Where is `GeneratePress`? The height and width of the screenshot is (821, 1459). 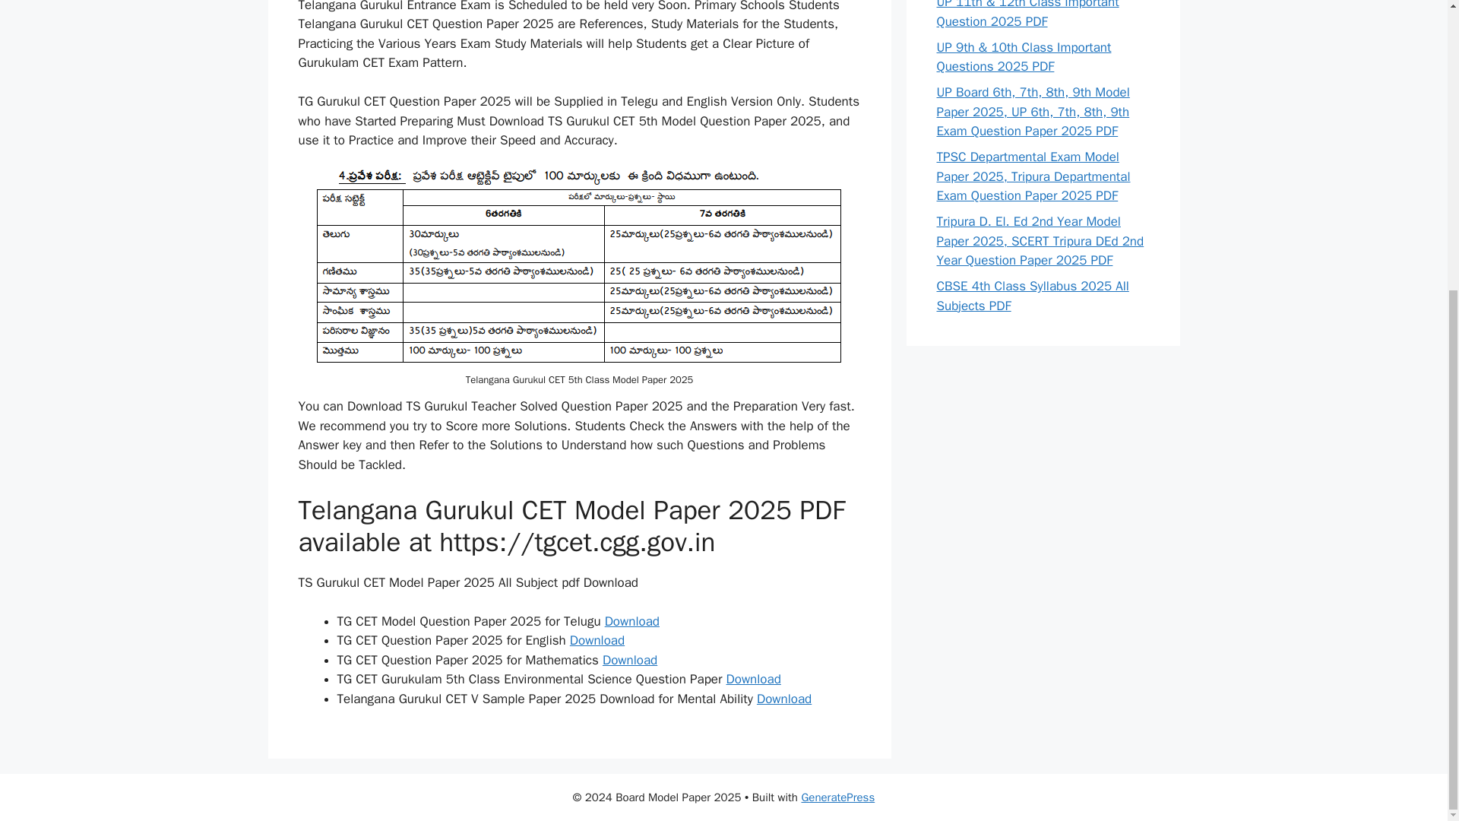
GeneratePress is located at coordinates (837, 797).